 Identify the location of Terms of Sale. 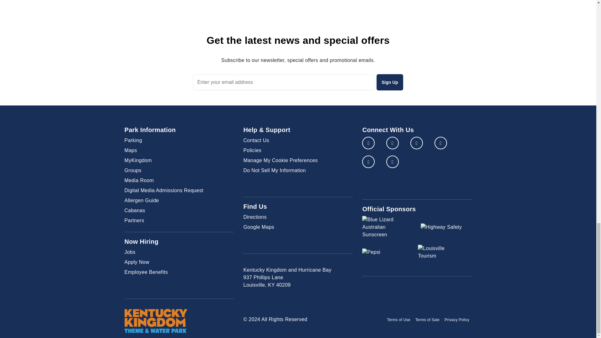
(428, 320).